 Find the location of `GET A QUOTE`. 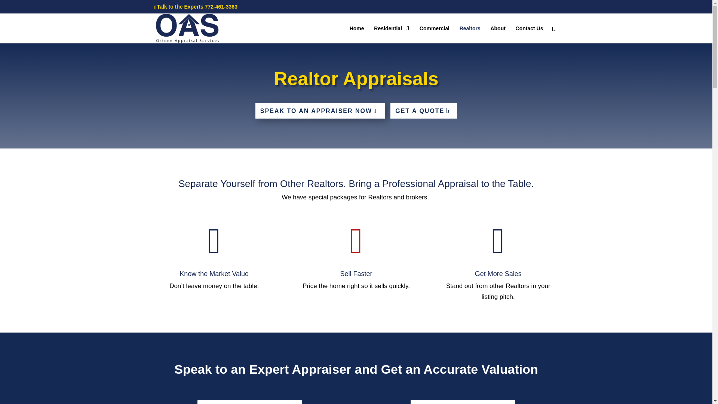

GET A QUOTE is located at coordinates (423, 111).